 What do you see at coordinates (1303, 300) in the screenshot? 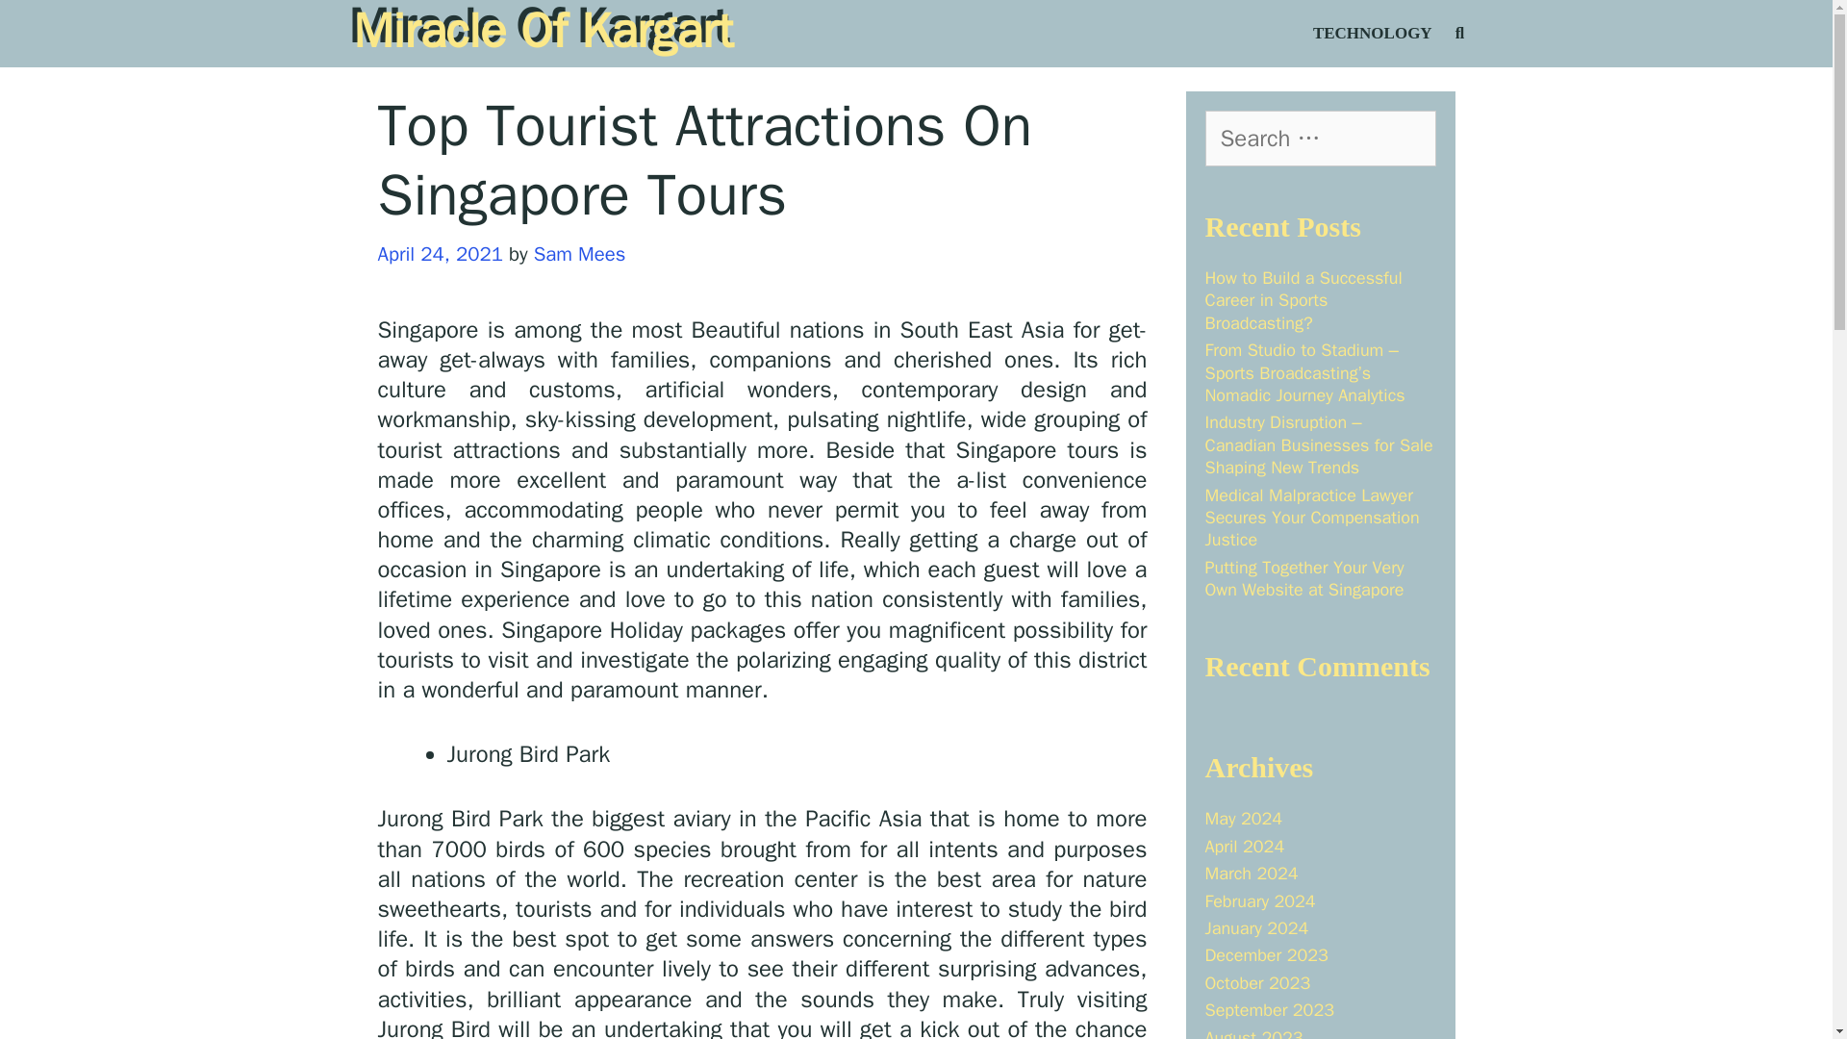
I see `How to Build a Successful Career in Sports Broadcasting?` at bounding box center [1303, 300].